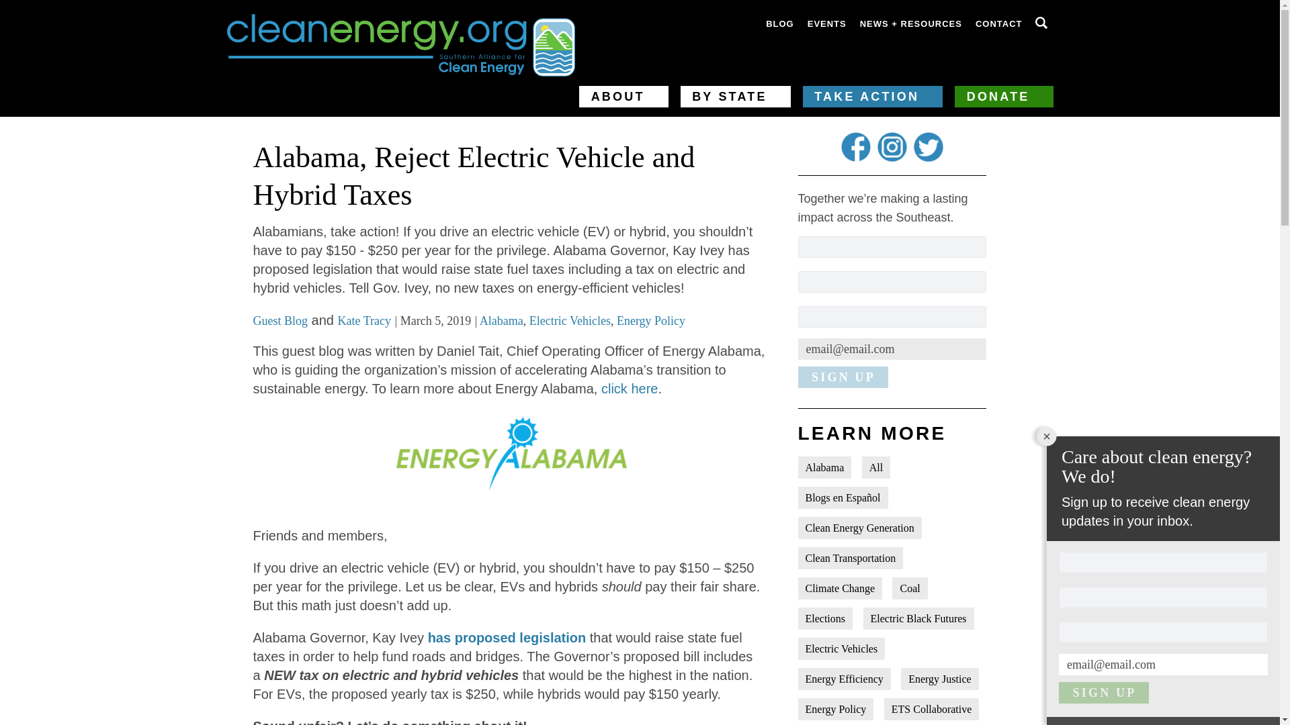 The height and width of the screenshot is (725, 1290). Describe the element at coordinates (1104, 693) in the screenshot. I see `Sign Up` at that location.